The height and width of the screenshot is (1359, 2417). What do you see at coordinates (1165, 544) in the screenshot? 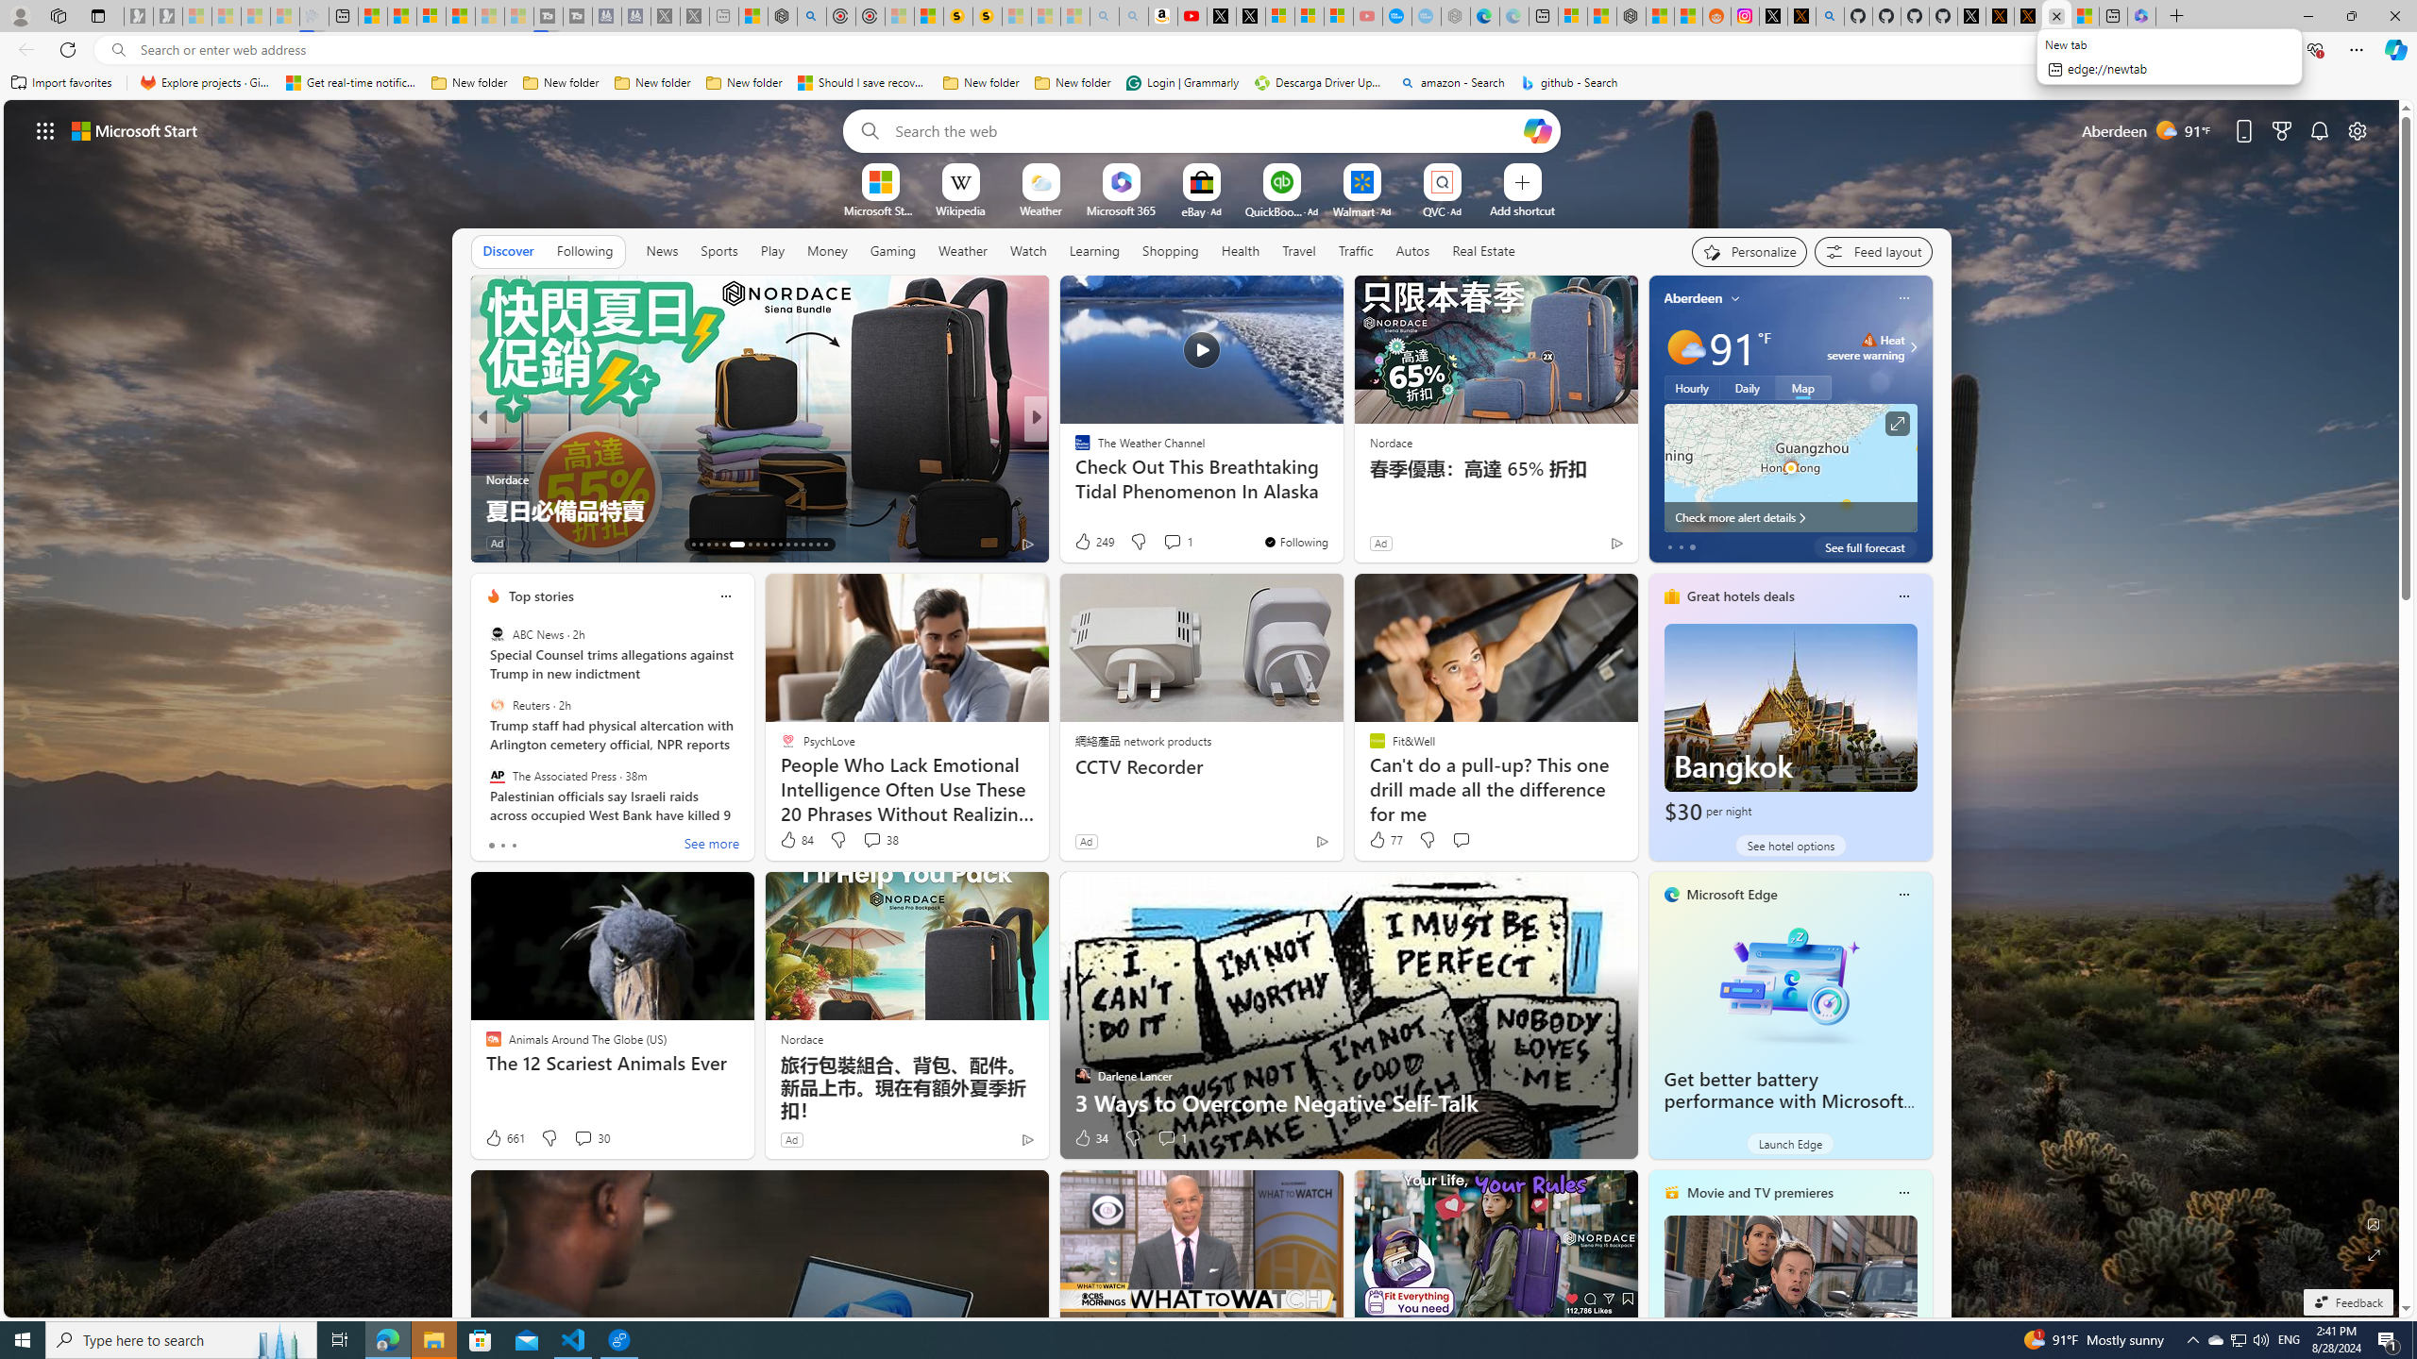
I see `View comments 5 Comment` at bounding box center [1165, 544].